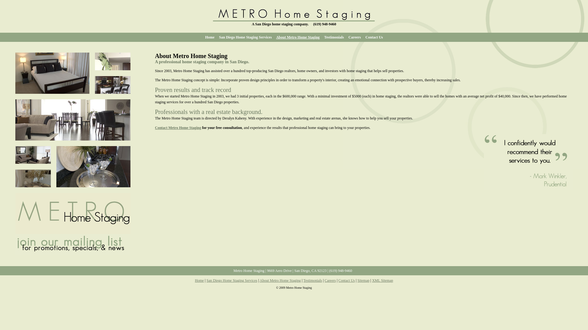 This screenshot has width=588, height=330. I want to click on Careers, so click(355, 37).